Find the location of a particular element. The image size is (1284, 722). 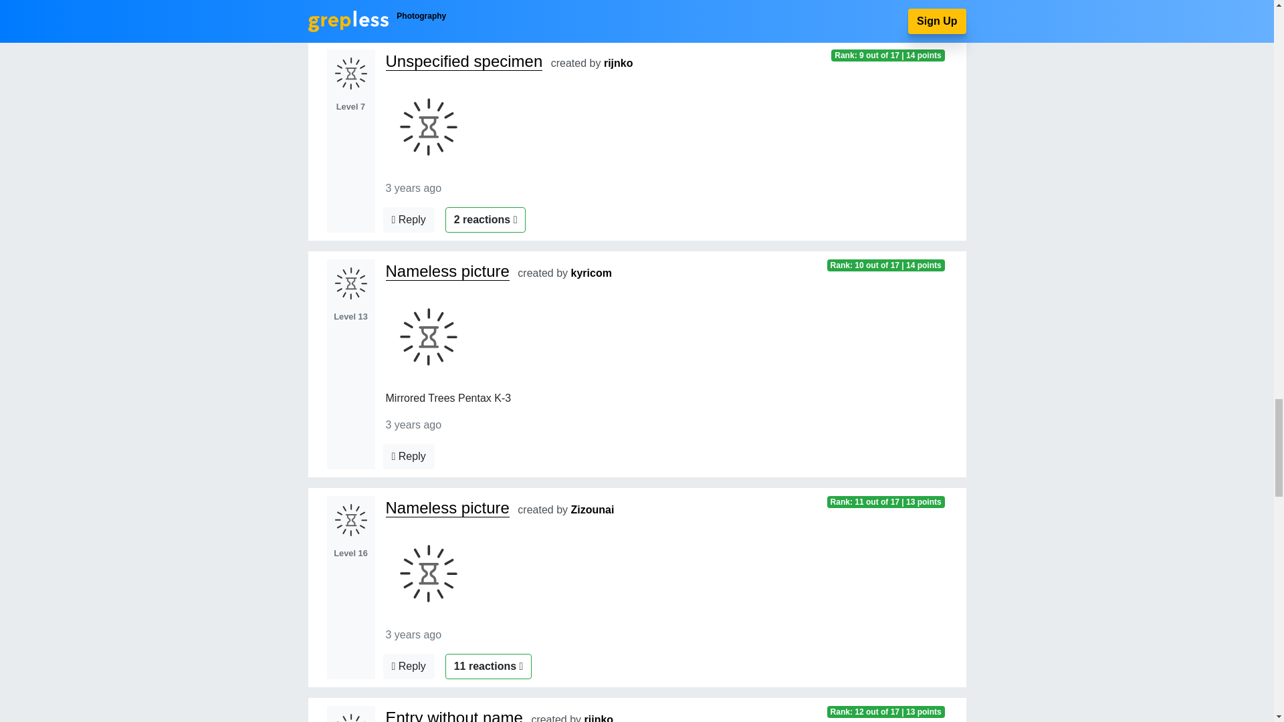

Answers to this response is located at coordinates (408, 667).